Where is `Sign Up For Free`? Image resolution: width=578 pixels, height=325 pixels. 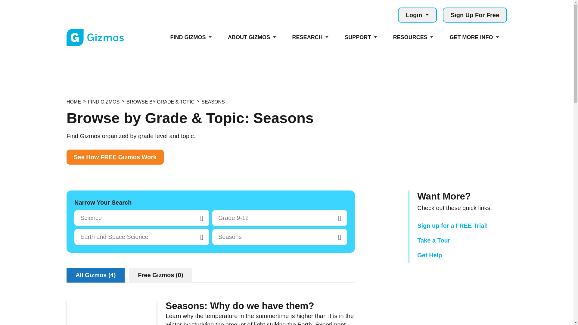 Sign Up For Free is located at coordinates (474, 15).